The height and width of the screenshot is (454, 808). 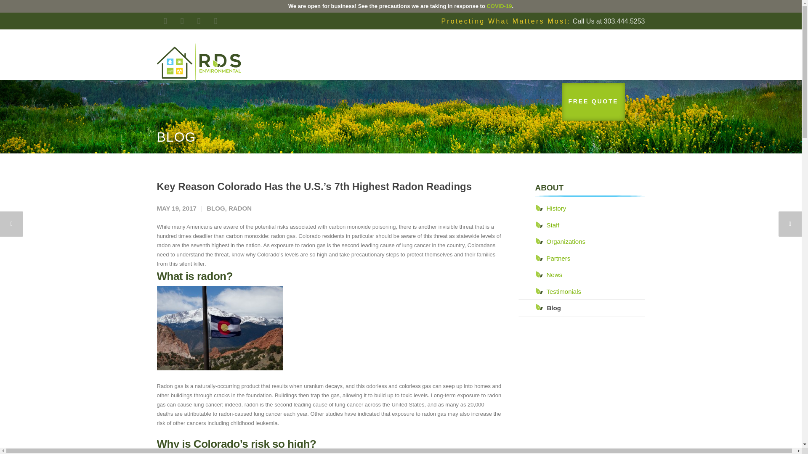 I want to click on Twitter, so click(x=198, y=21).